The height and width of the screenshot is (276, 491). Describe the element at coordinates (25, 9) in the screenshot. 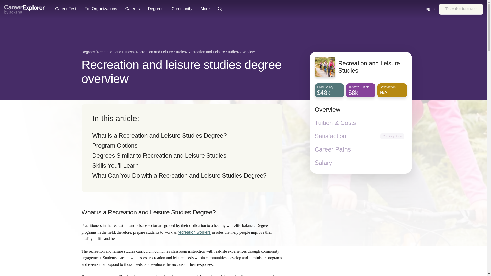

I see `Community` at that location.